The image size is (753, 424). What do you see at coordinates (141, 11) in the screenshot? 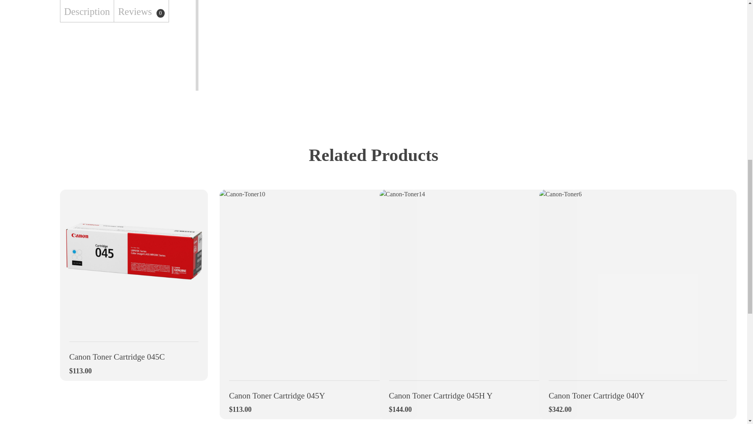
I see `Reviews 0` at bounding box center [141, 11].